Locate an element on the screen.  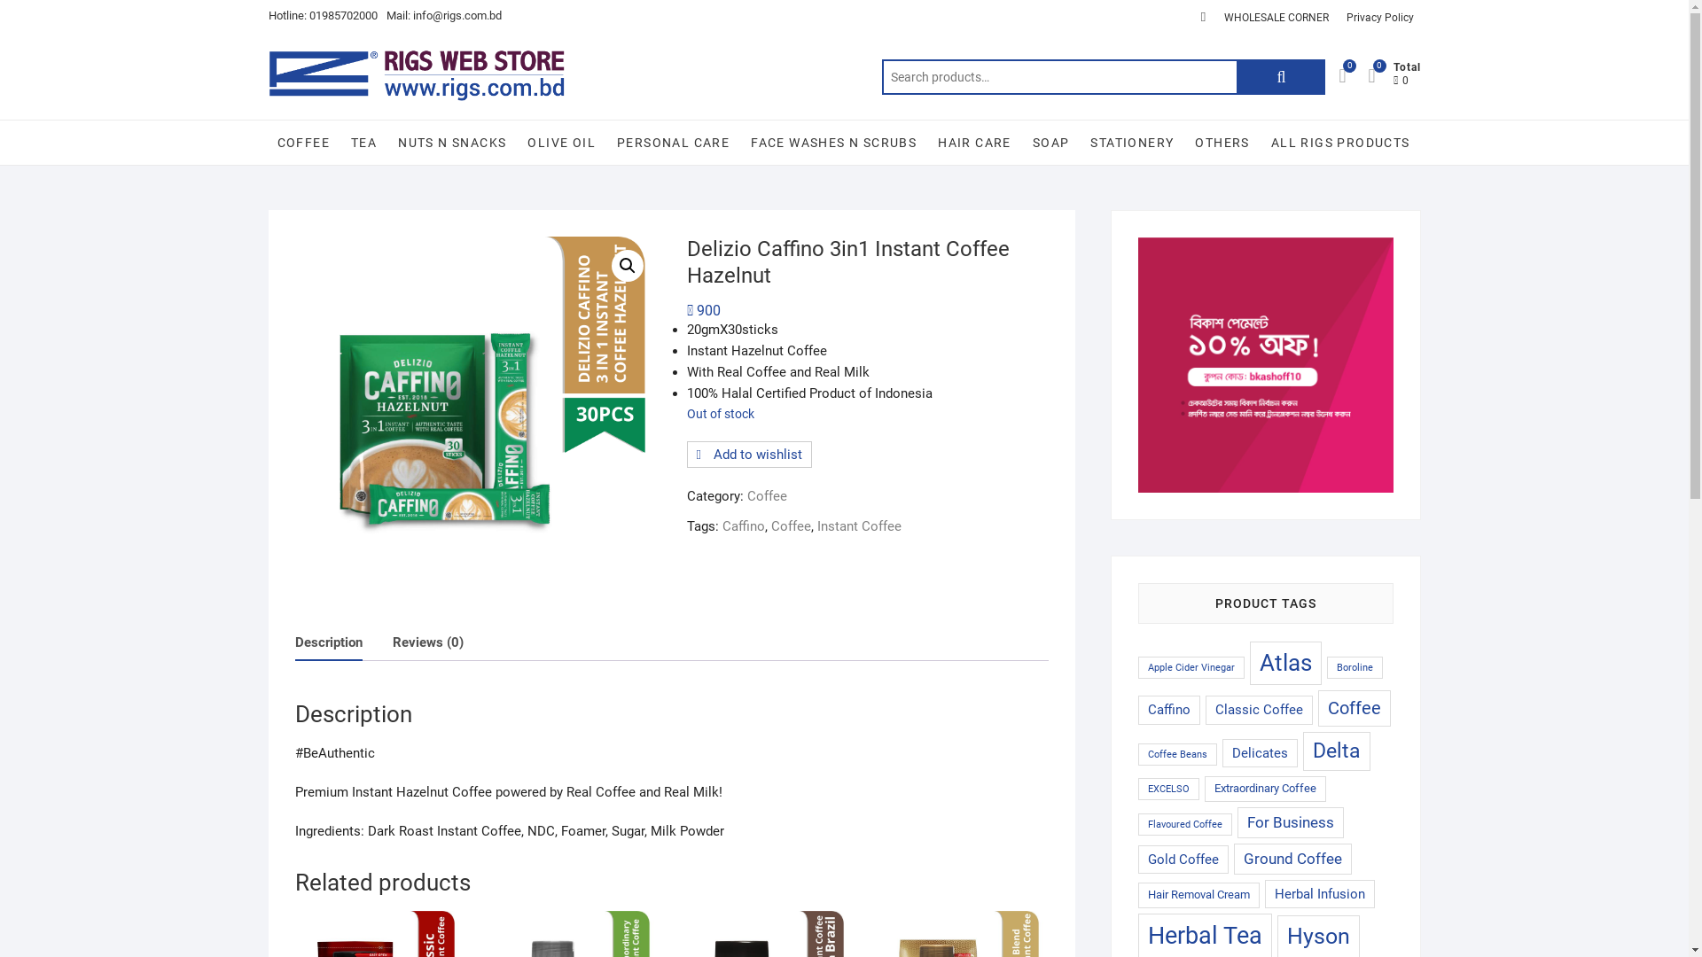
Gold Coffee is located at coordinates (1183, 860).